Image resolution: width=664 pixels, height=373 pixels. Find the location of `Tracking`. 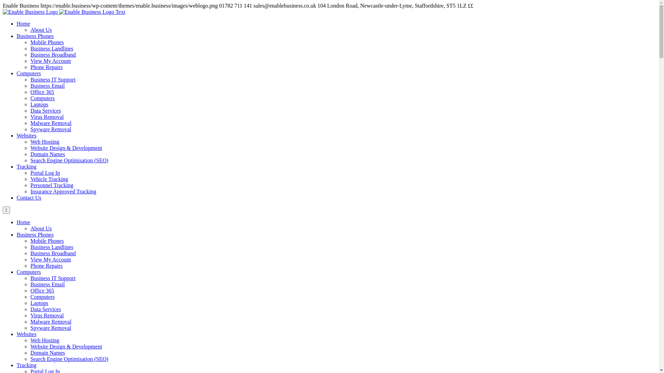

Tracking is located at coordinates (26, 365).